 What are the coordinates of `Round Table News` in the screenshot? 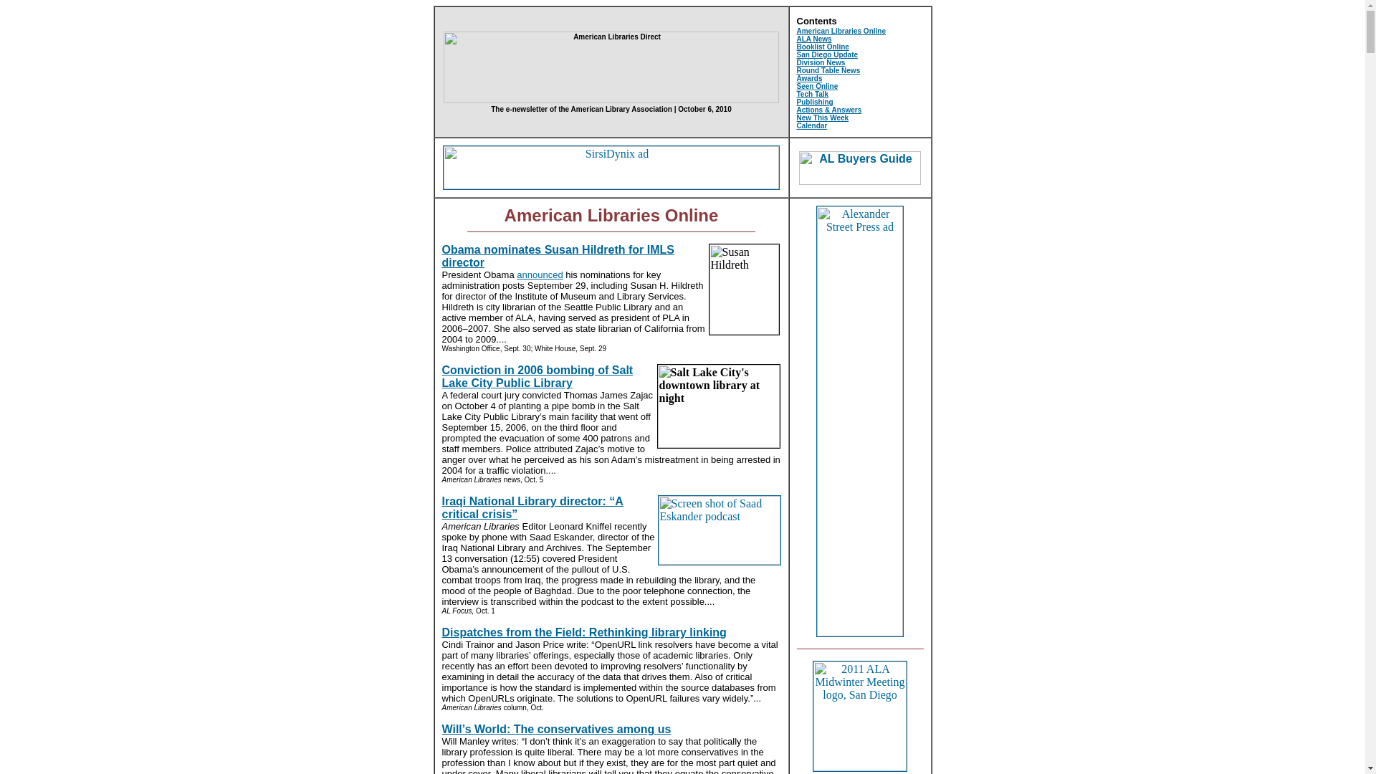 It's located at (828, 70).